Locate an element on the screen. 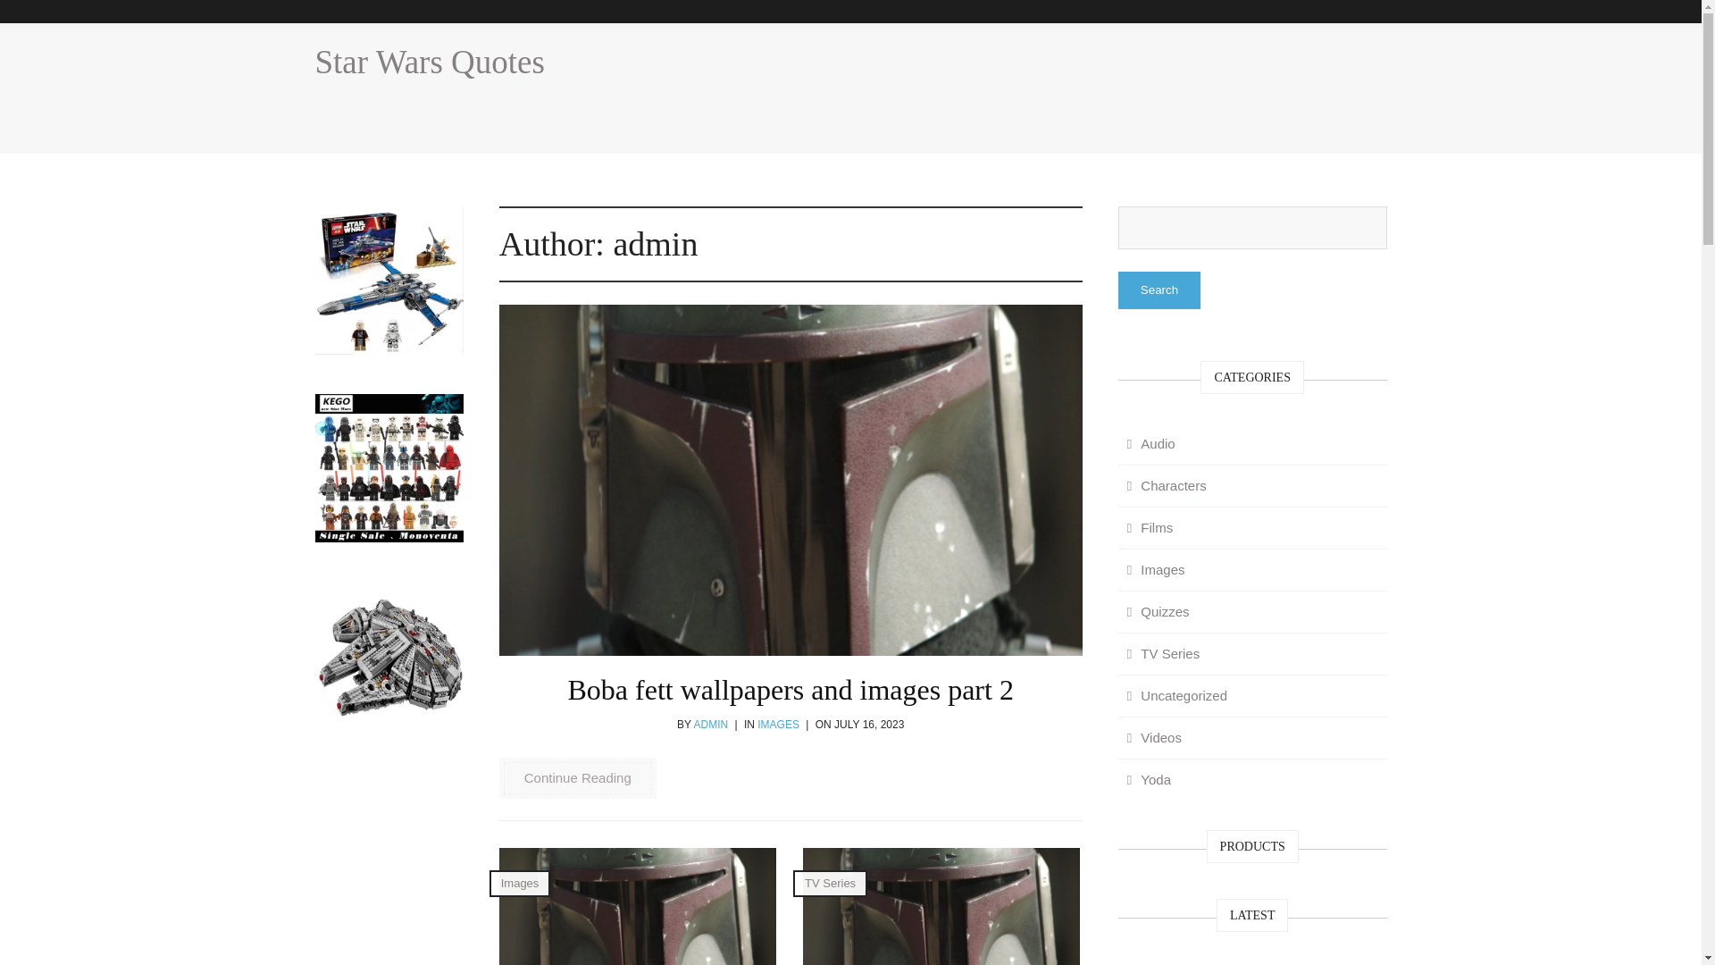 This screenshot has width=1715, height=965. ADMIN is located at coordinates (709, 724).